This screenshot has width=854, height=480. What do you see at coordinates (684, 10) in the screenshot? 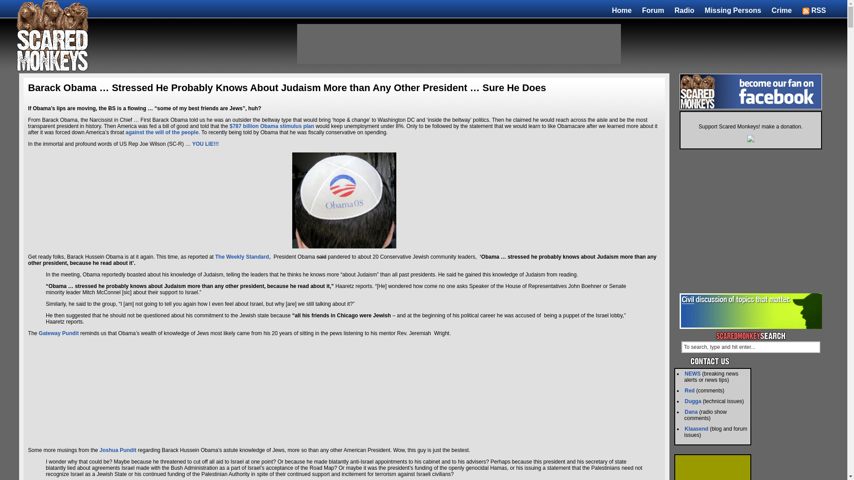
I see `Radio` at bounding box center [684, 10].